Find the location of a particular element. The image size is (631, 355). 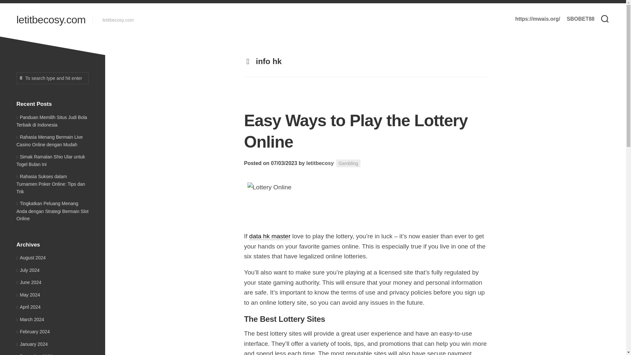

Easy Ways to Play the Lottery Online is located at coordinates (356, 131).